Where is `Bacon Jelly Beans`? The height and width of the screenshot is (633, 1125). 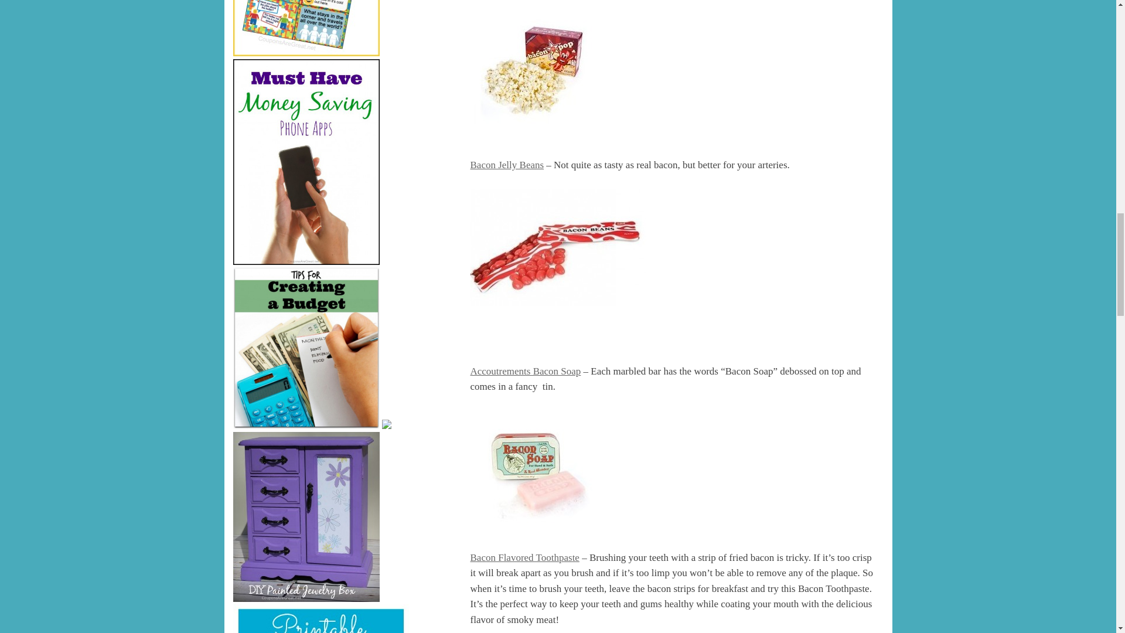
Bacon Jelly Beans is located at coordinates (506, 165).